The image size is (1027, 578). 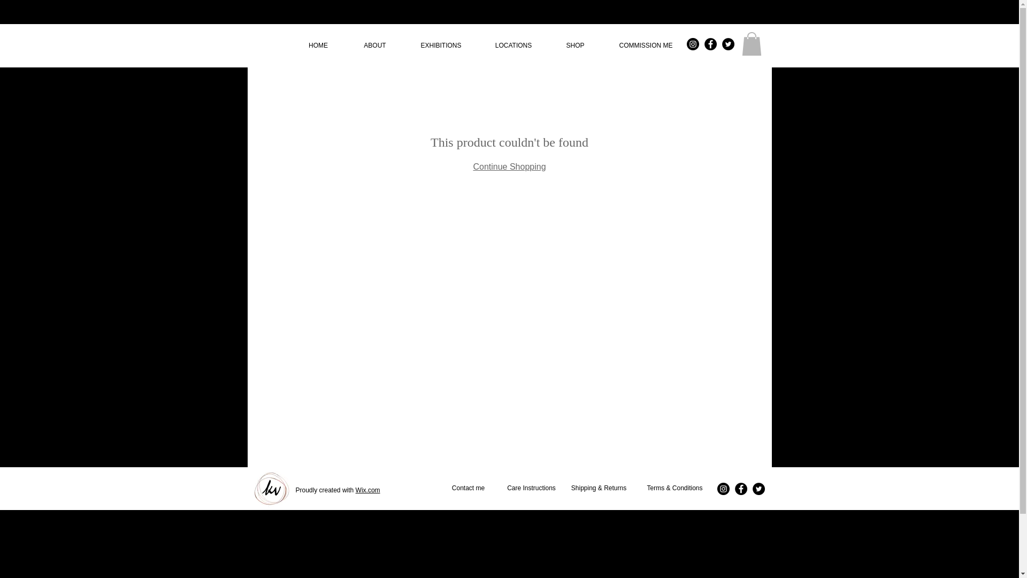 What do you see at coordinates (441, 45) in the screenshot?
I see `EXHIBITIONS` at bounding box center [441, 45].